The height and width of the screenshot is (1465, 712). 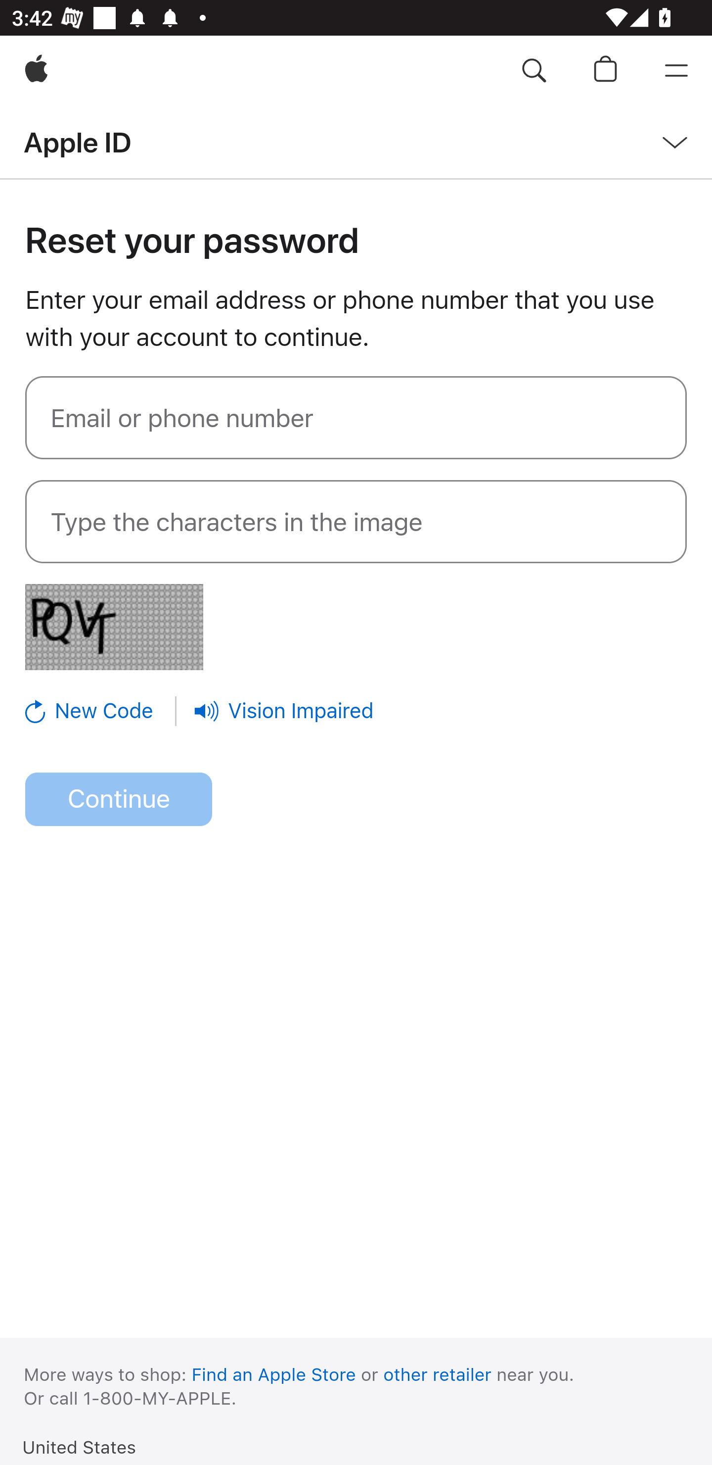 What do you see at coordinates (101, 711) in the screenshot?
I see ` New Code` at bounding box center [101, 711].